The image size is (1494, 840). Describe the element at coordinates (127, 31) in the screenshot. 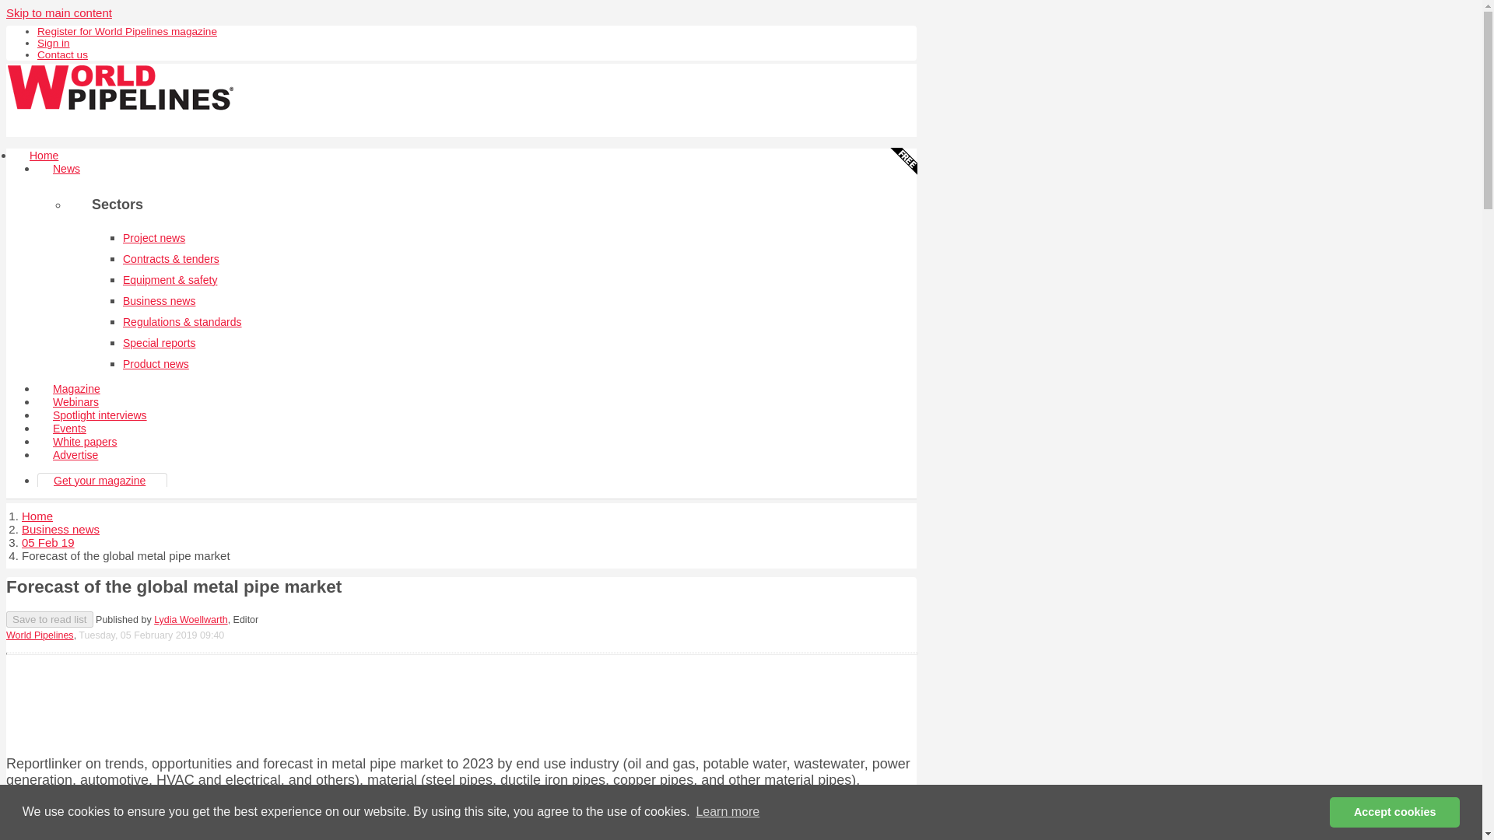

I see `Register for your magazine` at that location.